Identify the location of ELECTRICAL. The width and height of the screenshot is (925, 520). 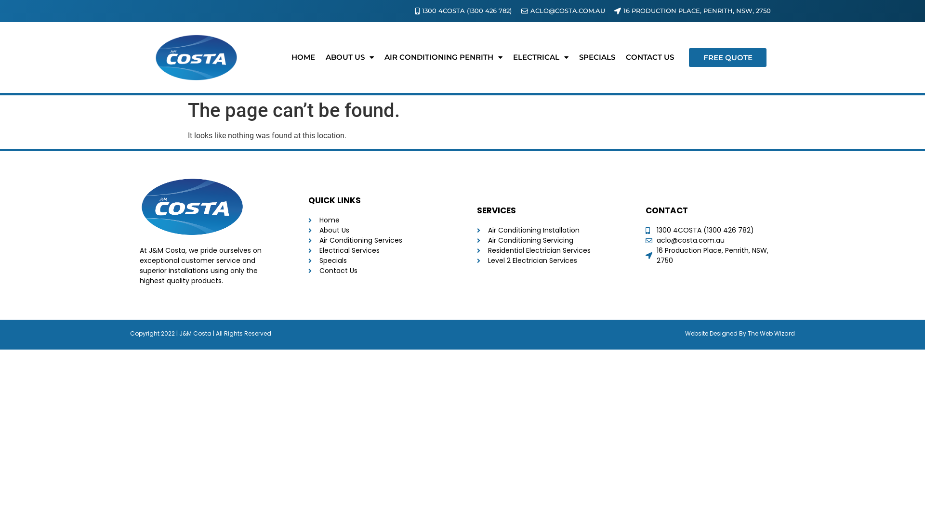
(541, 57).